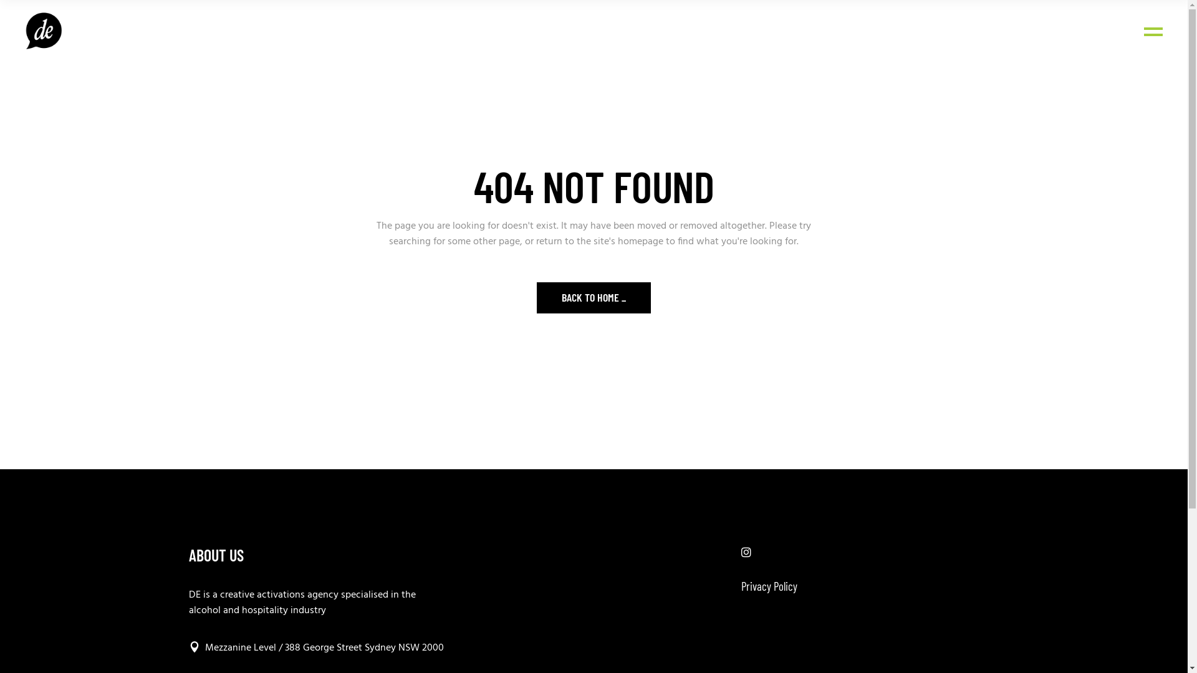  I want to click on BACK TO HOME _, so click(594, 298).